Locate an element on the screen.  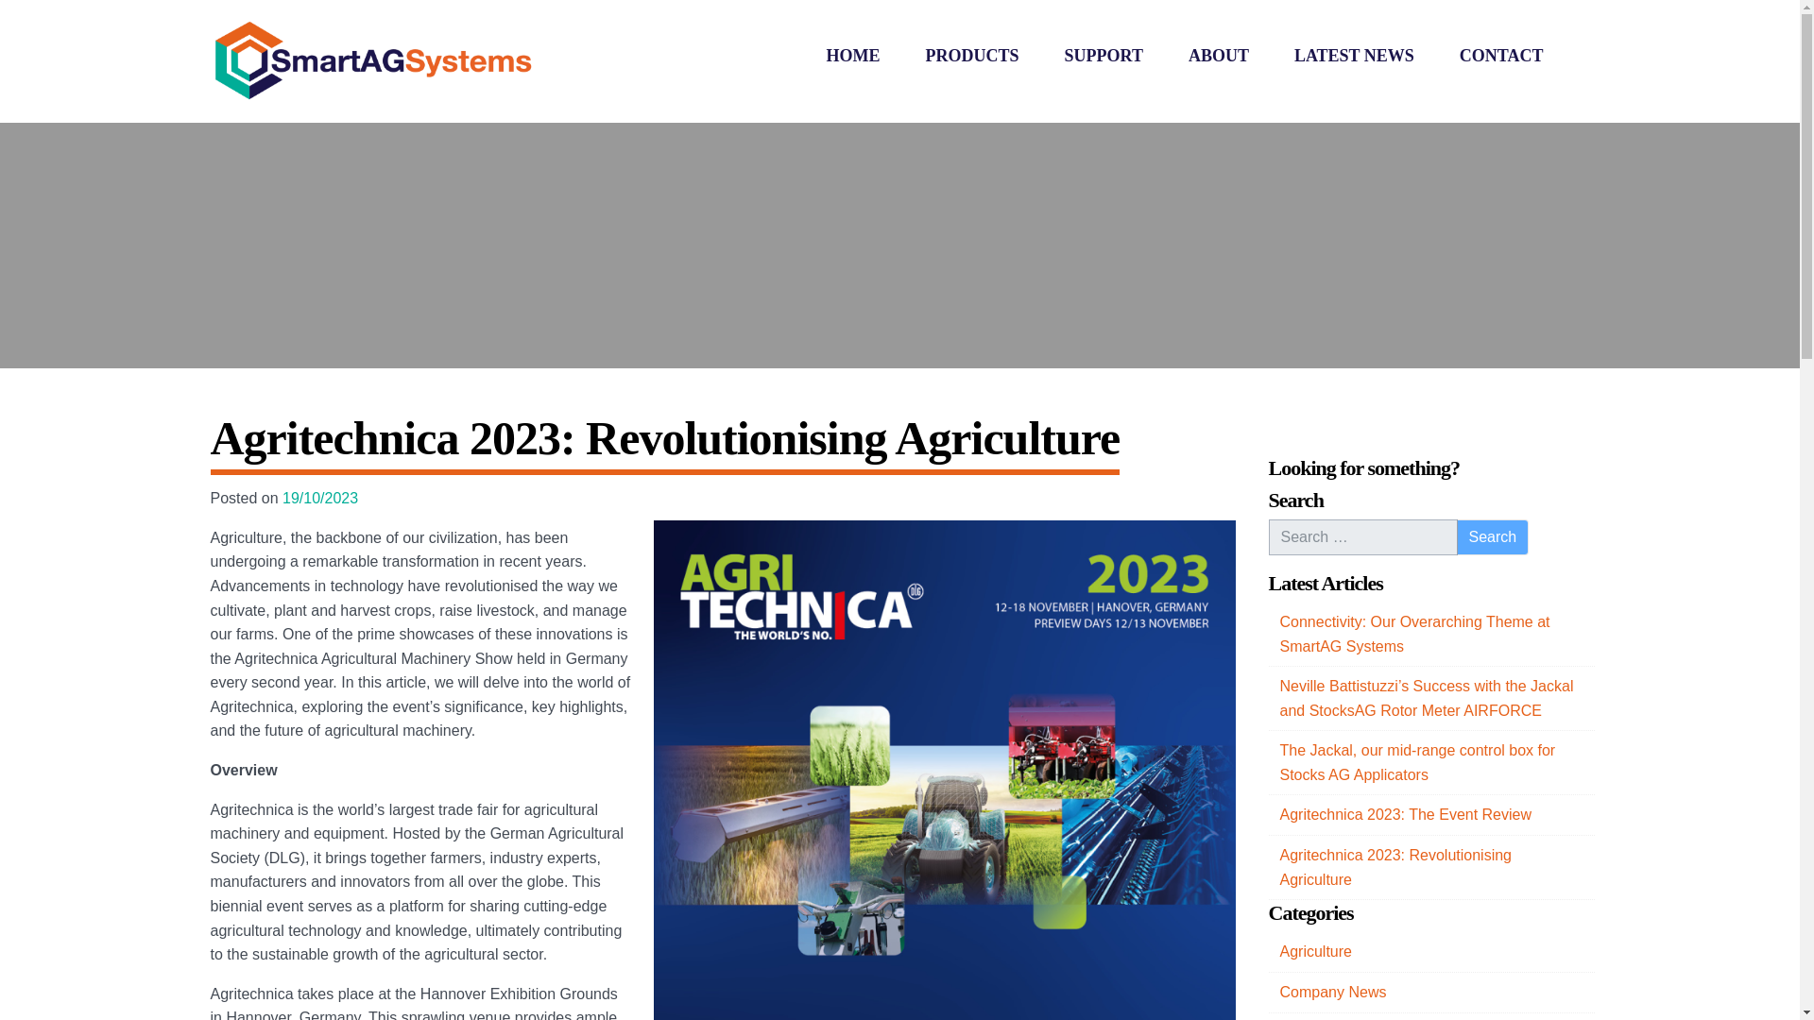
Agritechnica 2023: The Event Review is located at coordinates (1430, 815).